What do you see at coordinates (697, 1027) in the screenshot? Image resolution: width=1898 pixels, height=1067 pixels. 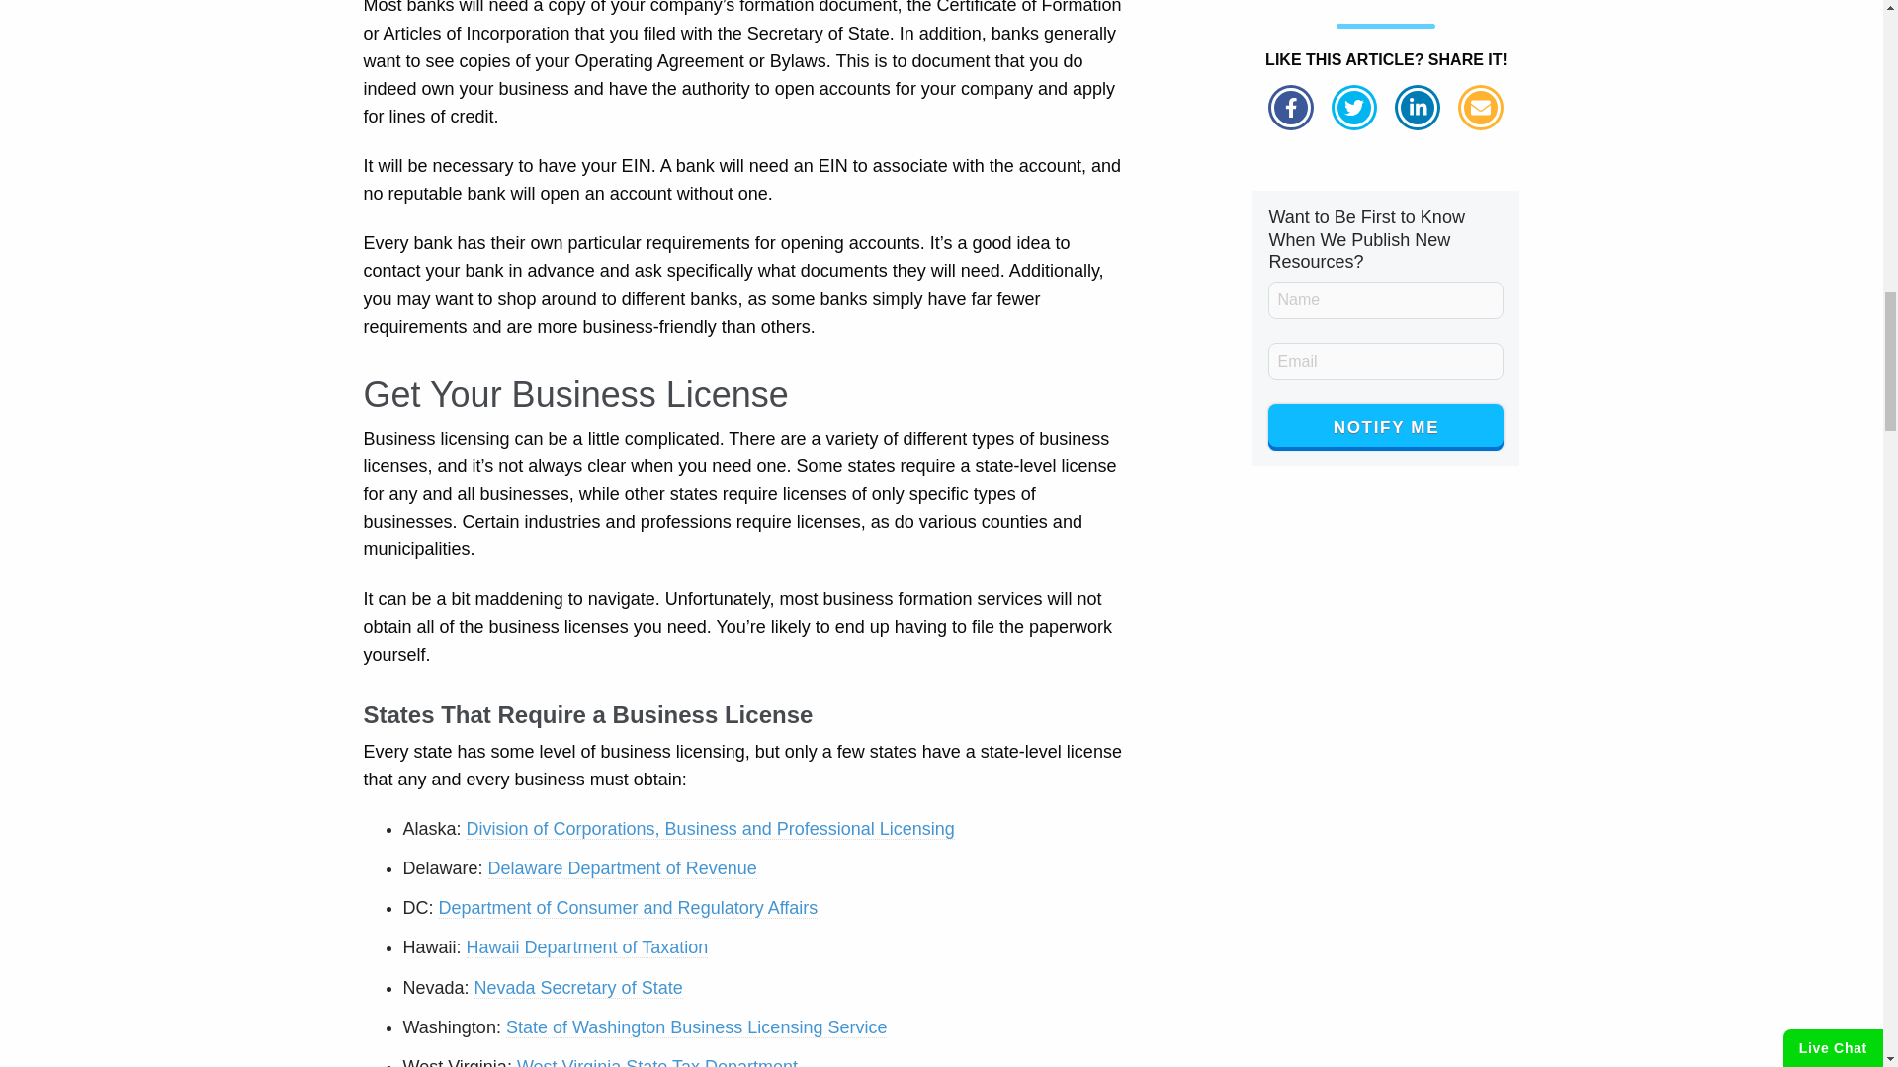 I see `State of Washington Business Licensing Service` at bounding box center [697, 1027].